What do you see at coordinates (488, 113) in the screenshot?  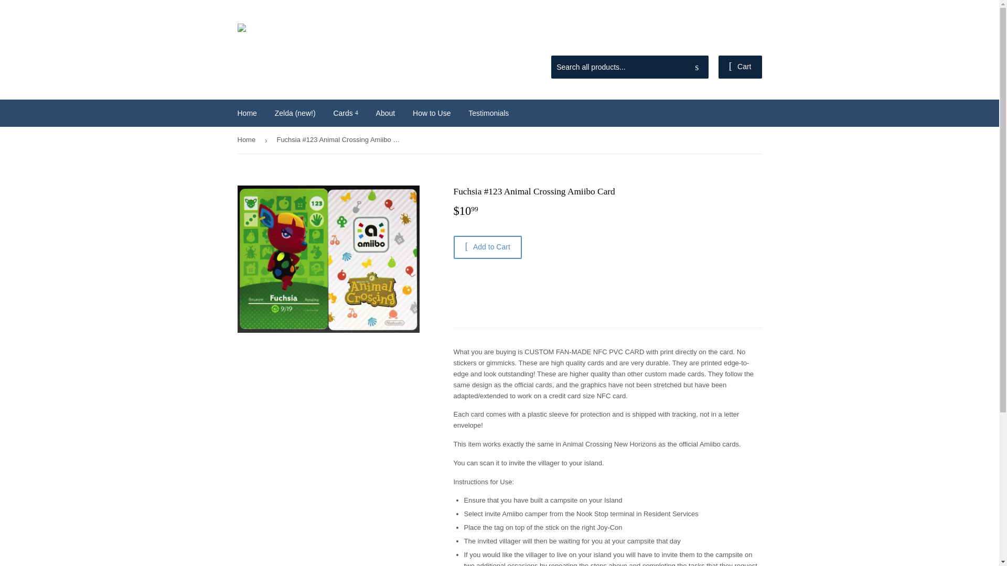 I see `Testimonials` at bounding box center [488, 113].